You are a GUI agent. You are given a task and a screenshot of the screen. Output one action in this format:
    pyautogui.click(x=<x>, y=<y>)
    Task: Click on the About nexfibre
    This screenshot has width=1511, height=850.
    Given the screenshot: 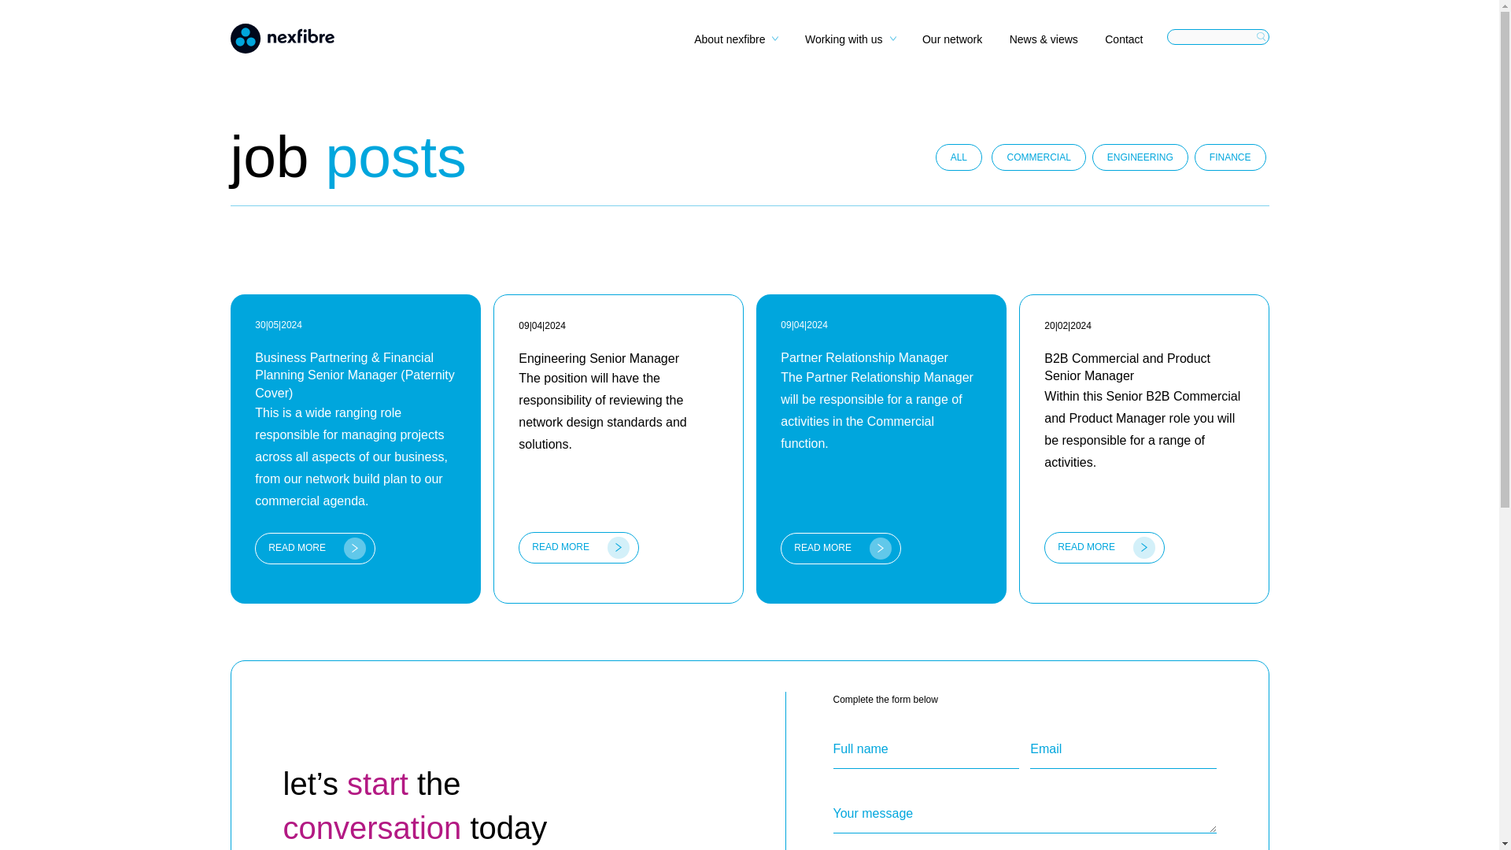 What is the action you would take?
    pyautogui.click(x=735, y=43)
    